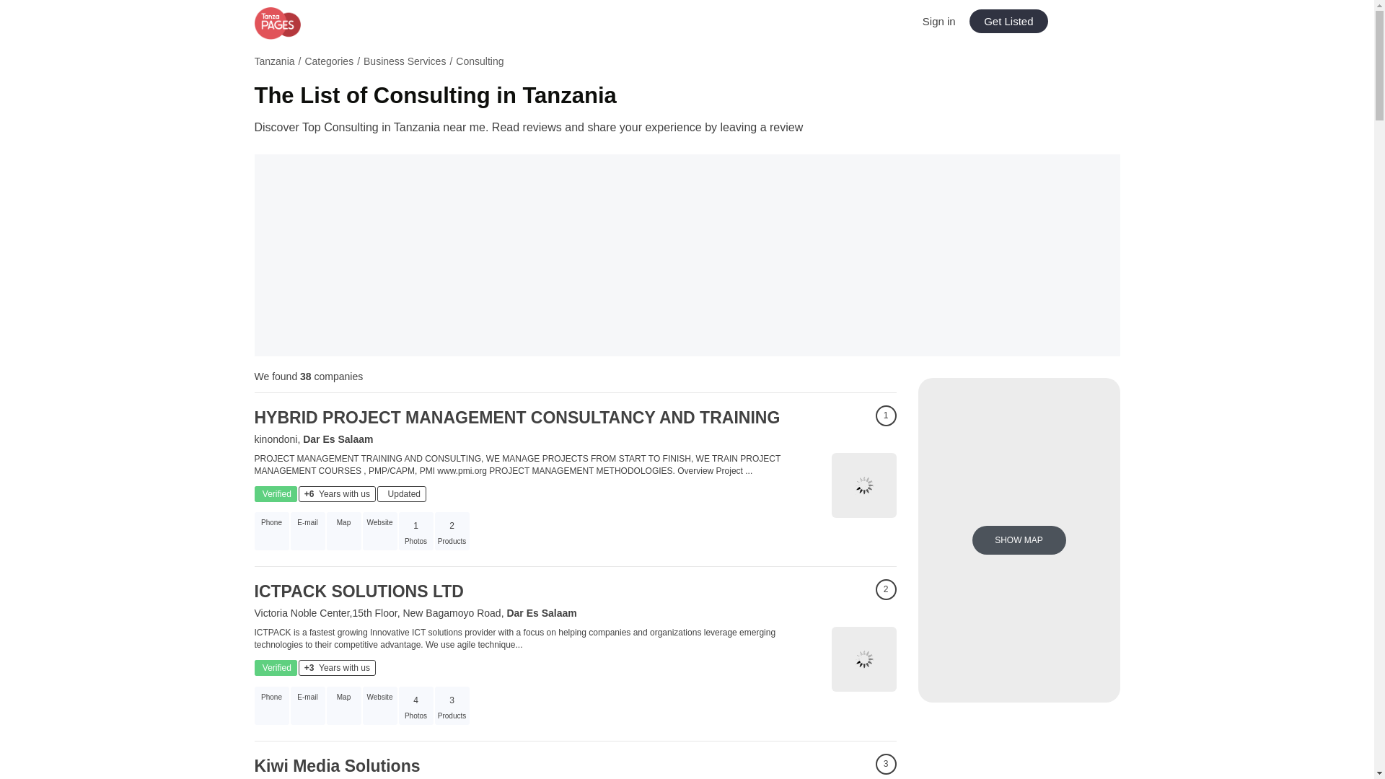  I want to click on Tanzania Categories Business Services Consulting, so click(686, 64).